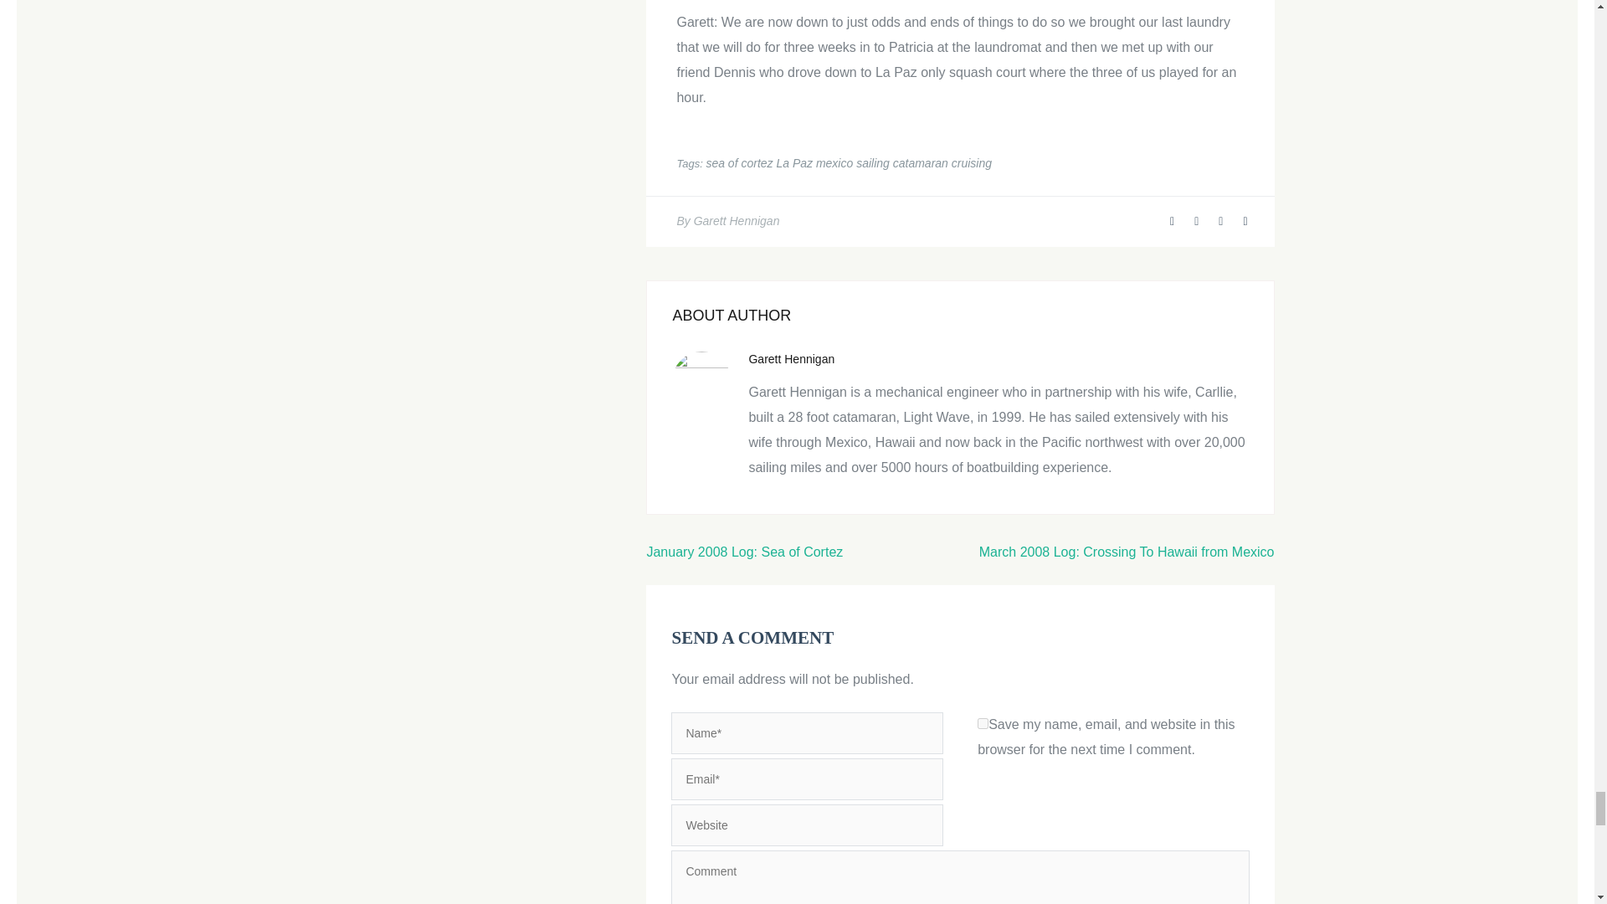 This screenshot has width=1607, height=904. What do you see at coordinates (848, 162) in the screenshot?
I see `sea of cortez La Paz mexico sailing catamaran cruising` at bounding box center [848, 162].